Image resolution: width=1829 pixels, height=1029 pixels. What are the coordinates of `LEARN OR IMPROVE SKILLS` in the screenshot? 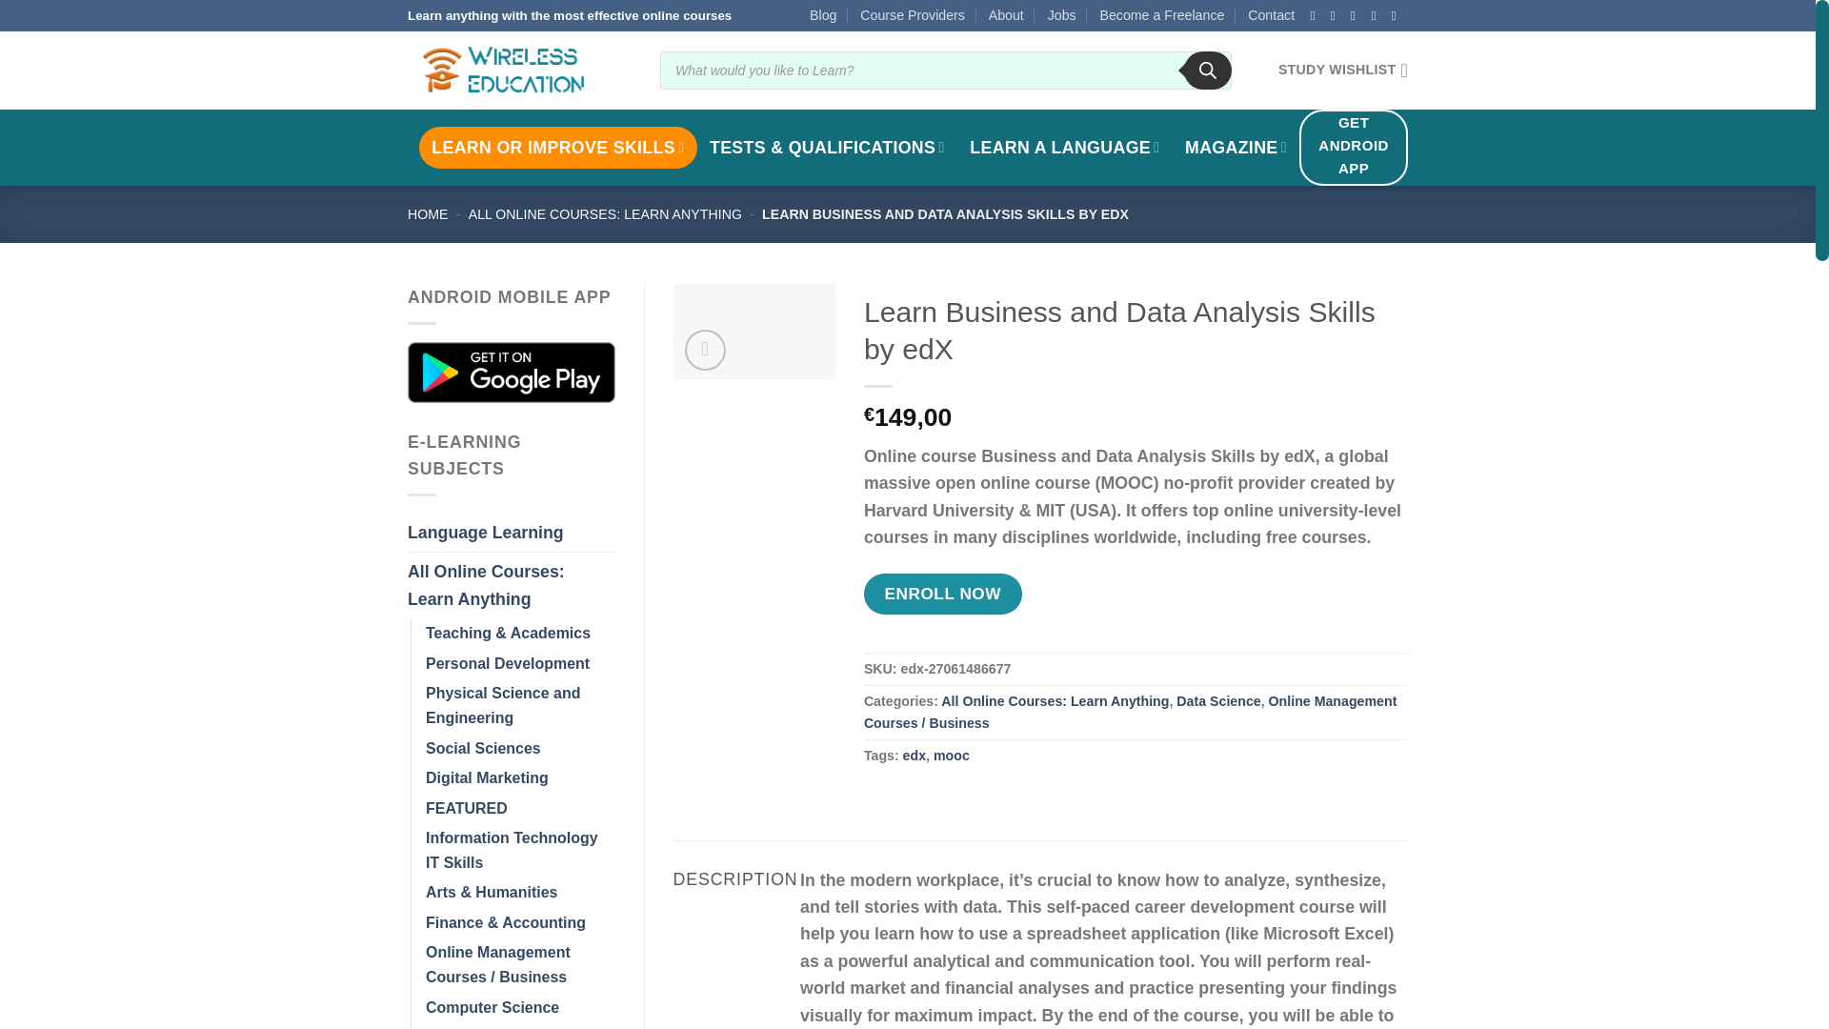 It's located at (557, 147).